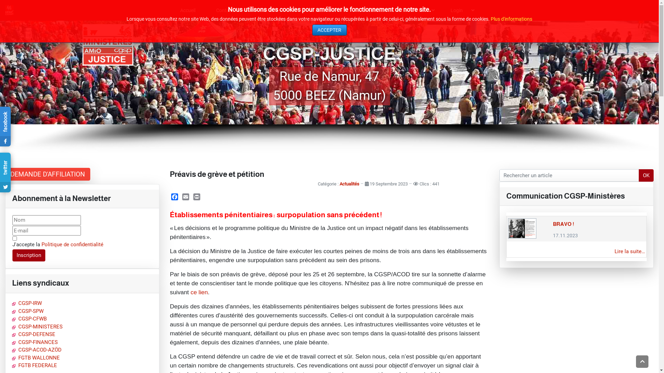  Describe the element at coordinates (175, 197) in the screenshot. I see `Facebook` at that location.